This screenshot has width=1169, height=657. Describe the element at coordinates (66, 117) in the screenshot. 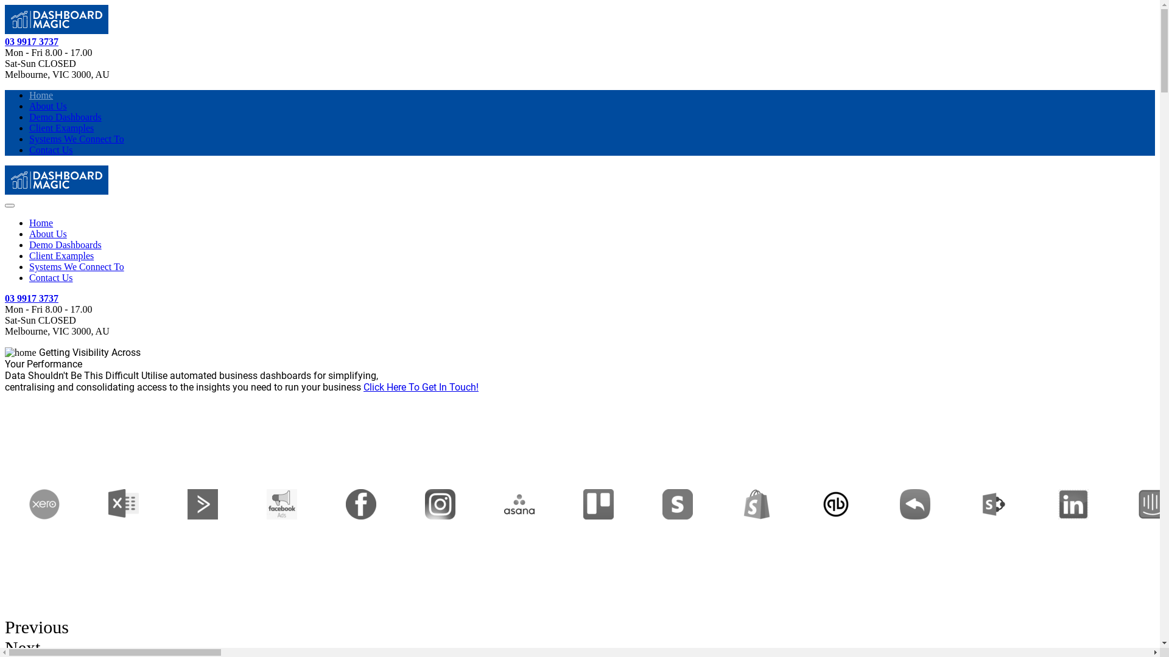

I see `Demo Dashboards` at that location.